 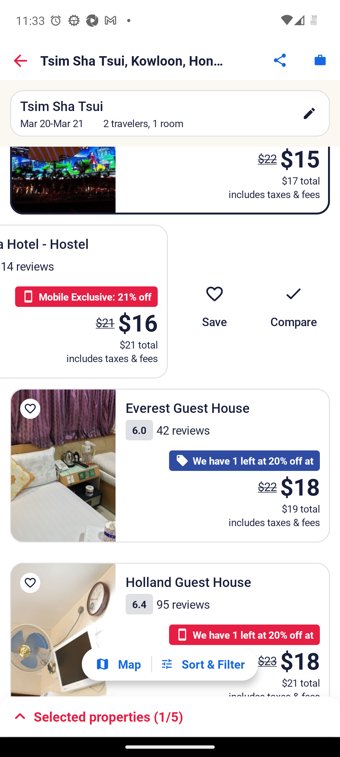 I want to click on Save, so click(x=214, y=302).